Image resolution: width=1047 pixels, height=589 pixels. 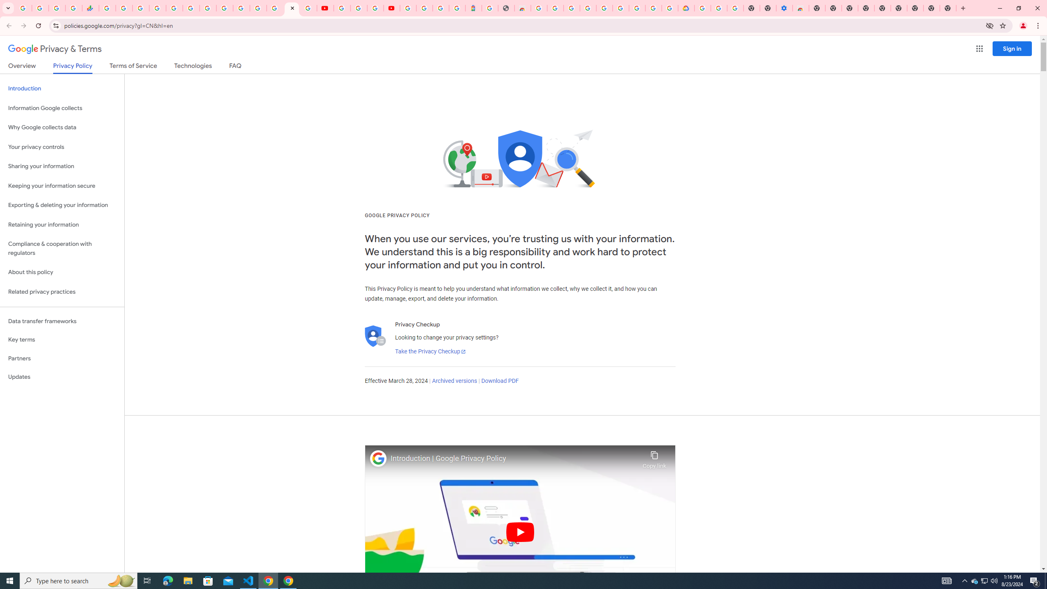 I want to click on Sign in - Google Accounts, so click(x=275, y=8).